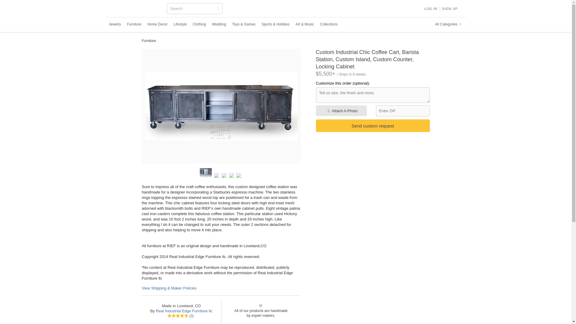 The width and height of the screenshot is (576, 324). Describe the element at coordinates (430, 8) in the screenshot. I see `LOG IN` at that location.